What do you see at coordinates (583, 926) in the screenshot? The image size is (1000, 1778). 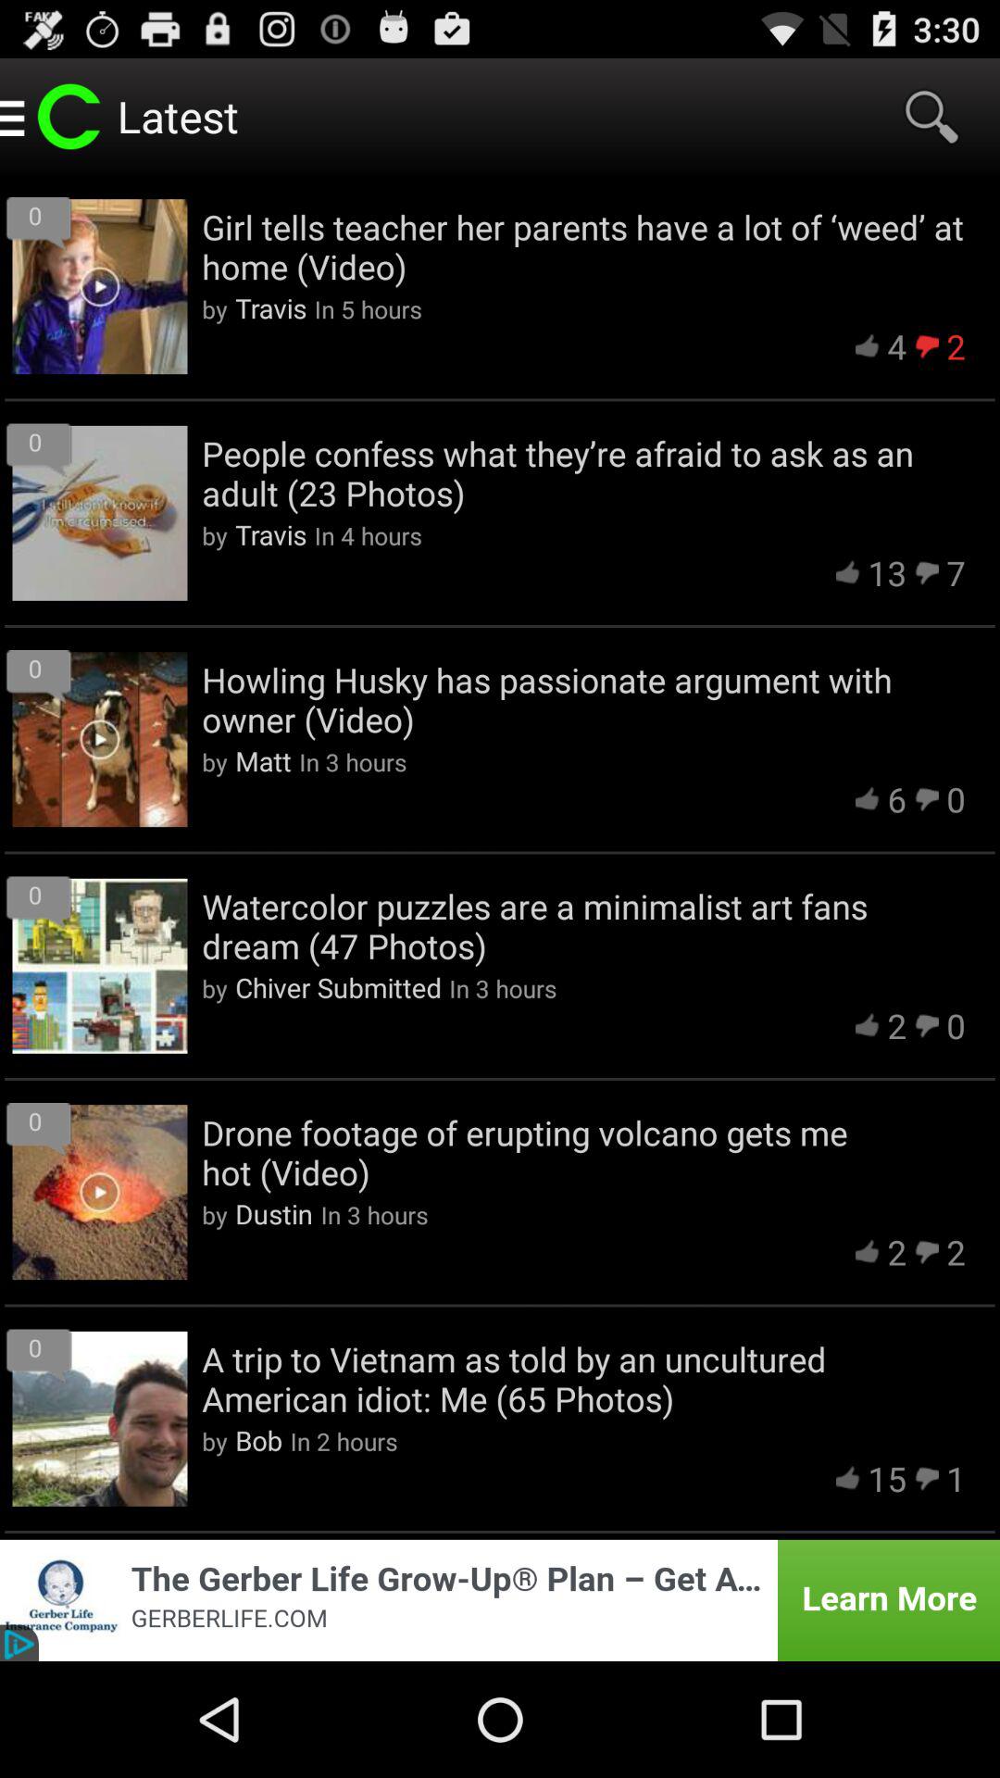 I see `turn on the watercolor puzzles are icon` at bounding box center [583, 926].